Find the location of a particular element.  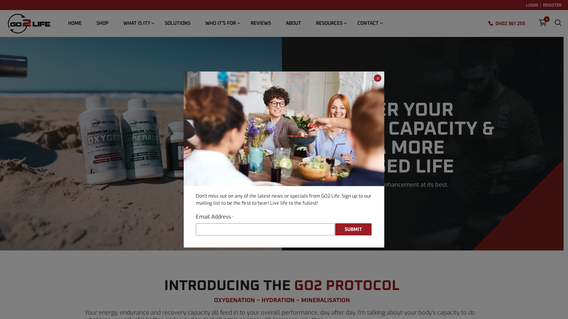

SHOP is located at coordinates (102, 23).